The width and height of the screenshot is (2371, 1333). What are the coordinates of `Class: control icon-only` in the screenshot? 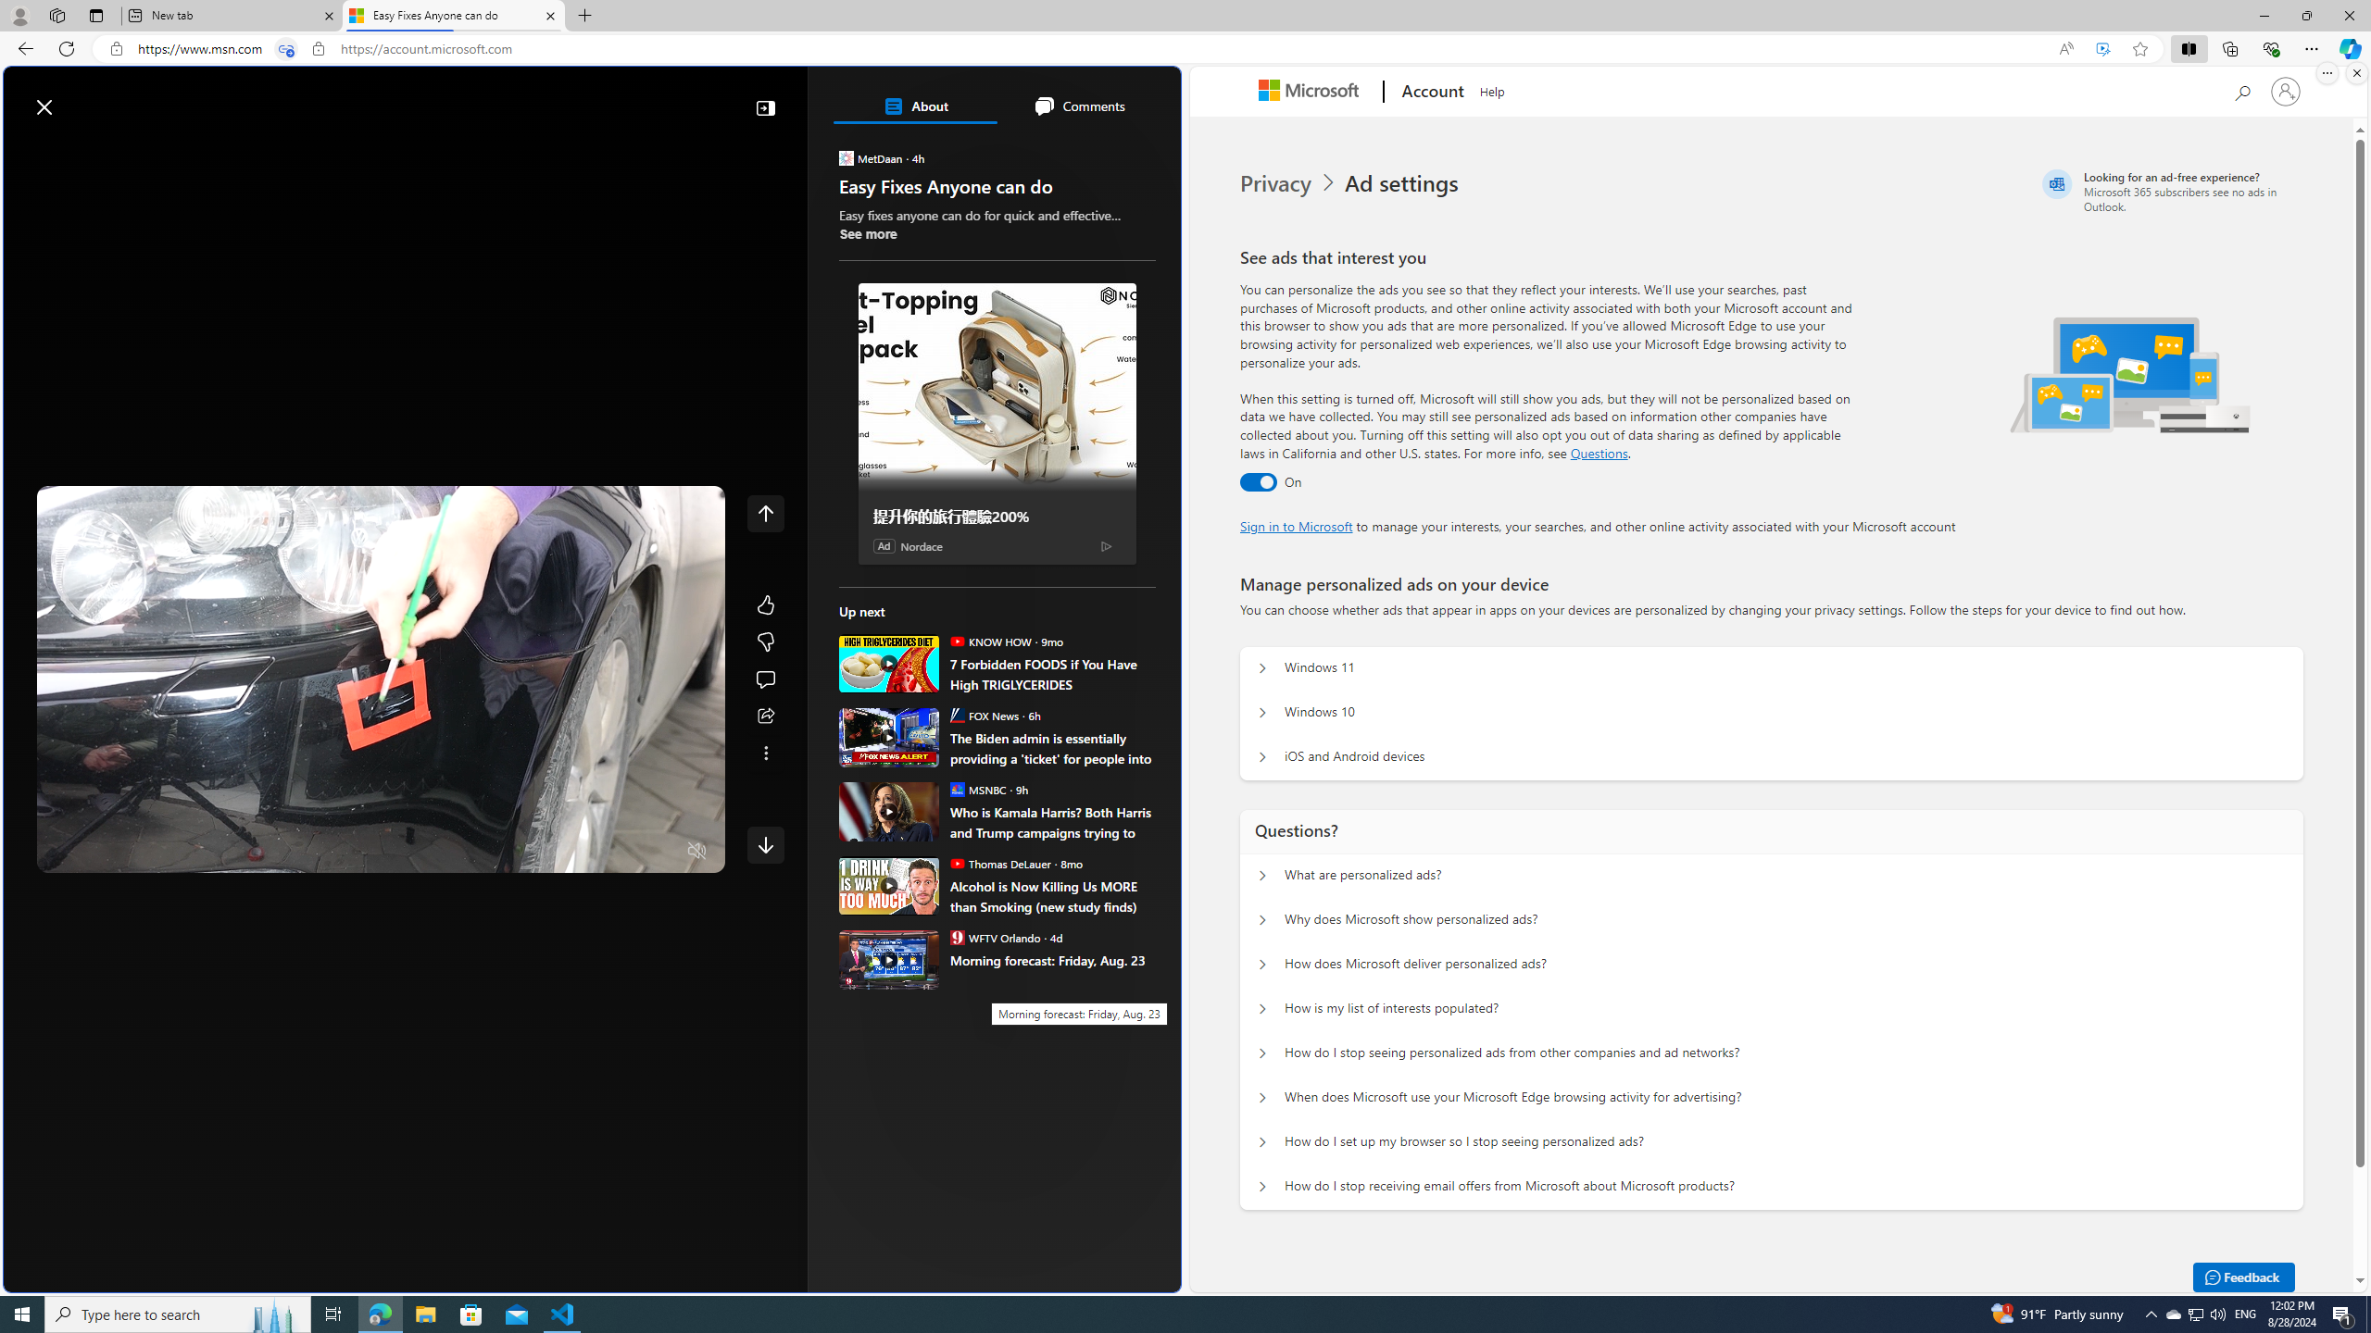 It's located at (765, 513).